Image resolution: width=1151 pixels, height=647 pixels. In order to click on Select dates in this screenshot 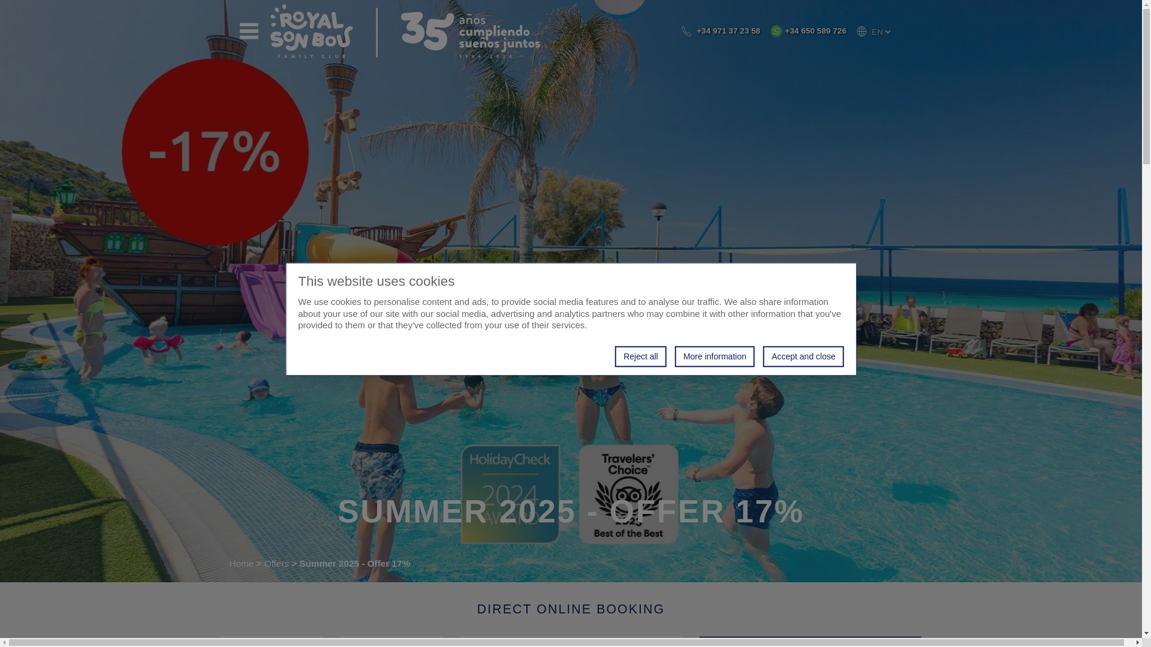, I will do `click(391, 641)`.